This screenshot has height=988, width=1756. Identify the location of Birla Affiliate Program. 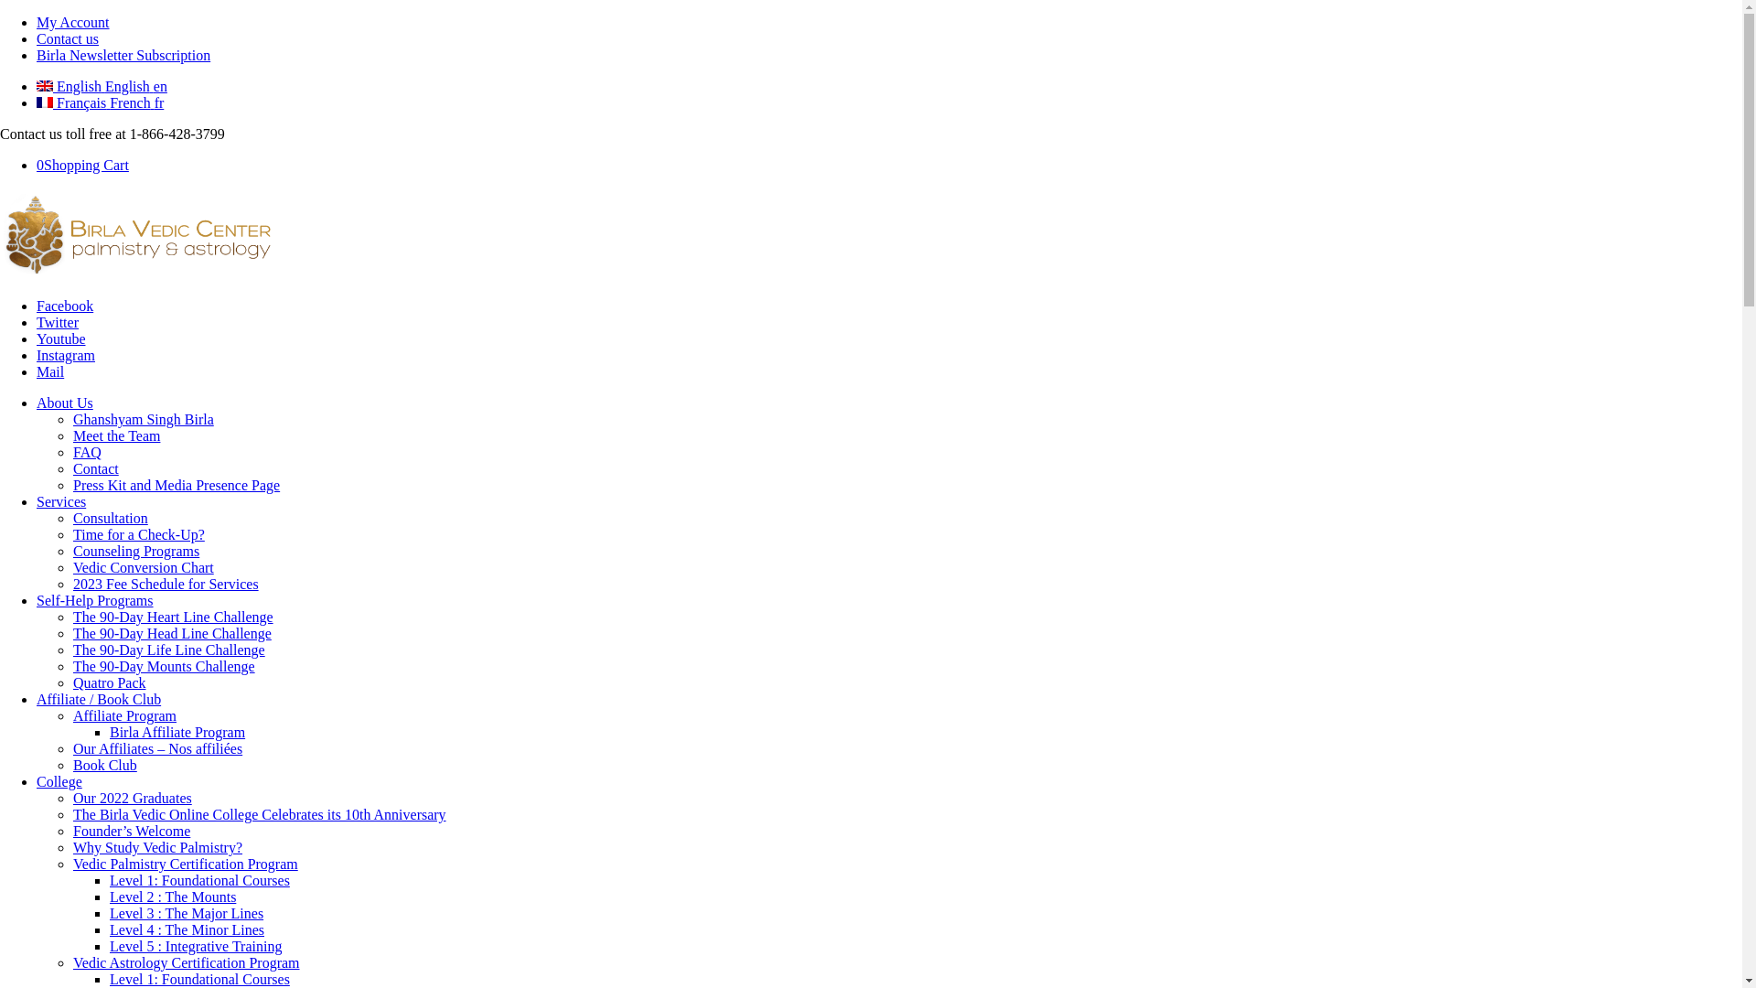
(177, 732).